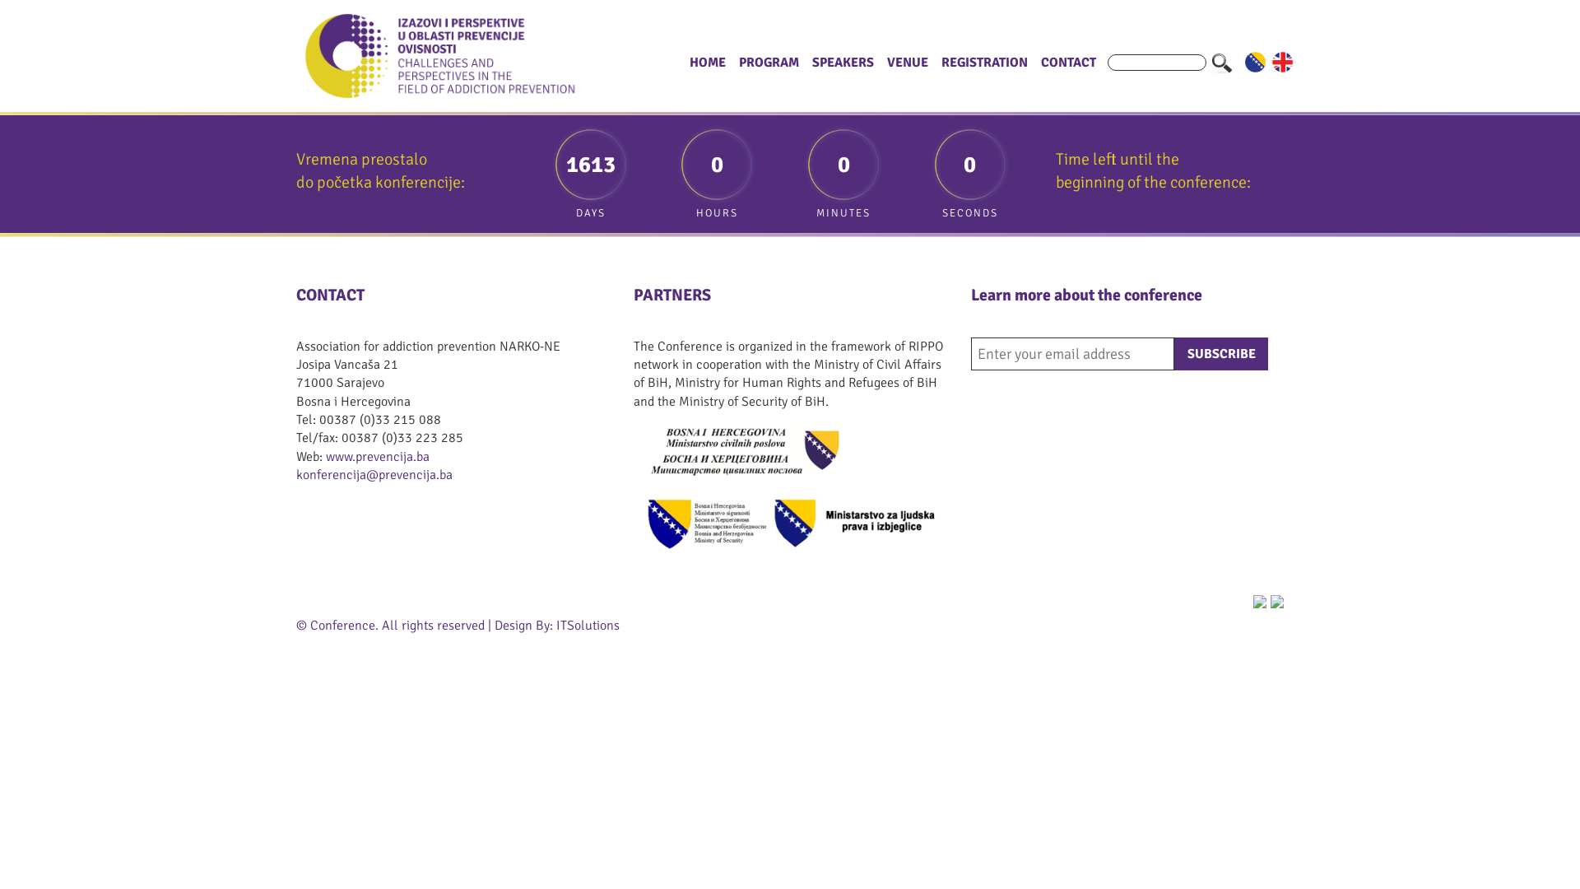  What do you see at coordinates (708, 63) in the screenshot?
I see `HOME` at bounding box center [708, 63].